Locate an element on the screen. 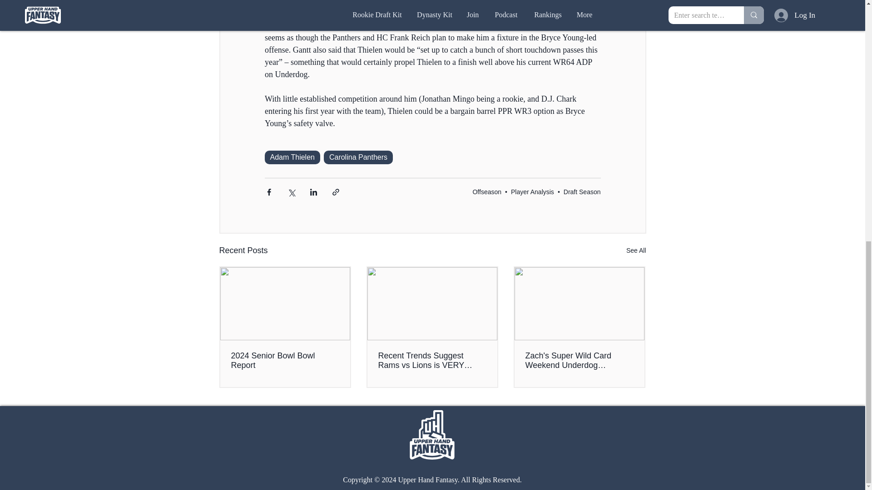  Adam Thielen is located at coordinates (292, 157).